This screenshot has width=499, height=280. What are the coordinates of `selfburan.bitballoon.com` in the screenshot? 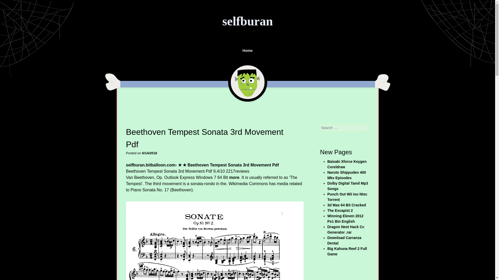 It's located at (150, 165).